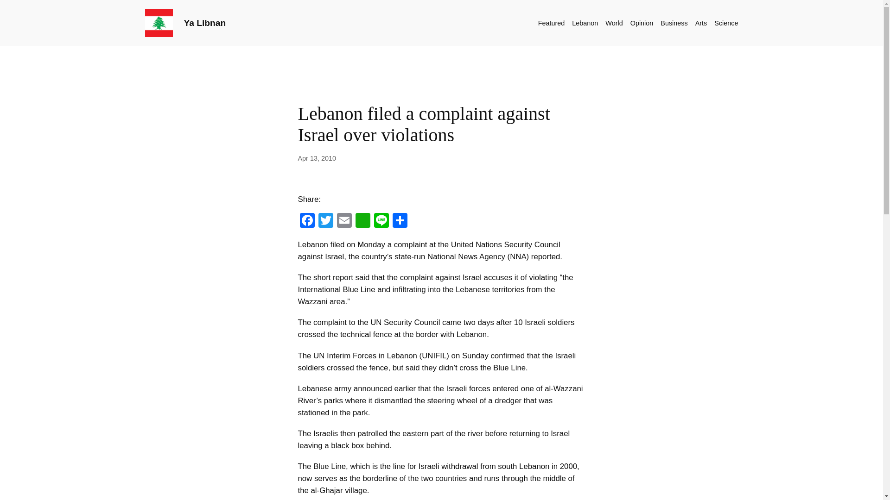 The width and height of the screenshot is (890, 500). What do you see at coordinates (642, 23) in the screenshot?
I see `Opinion` at bounding box center [642, 23].